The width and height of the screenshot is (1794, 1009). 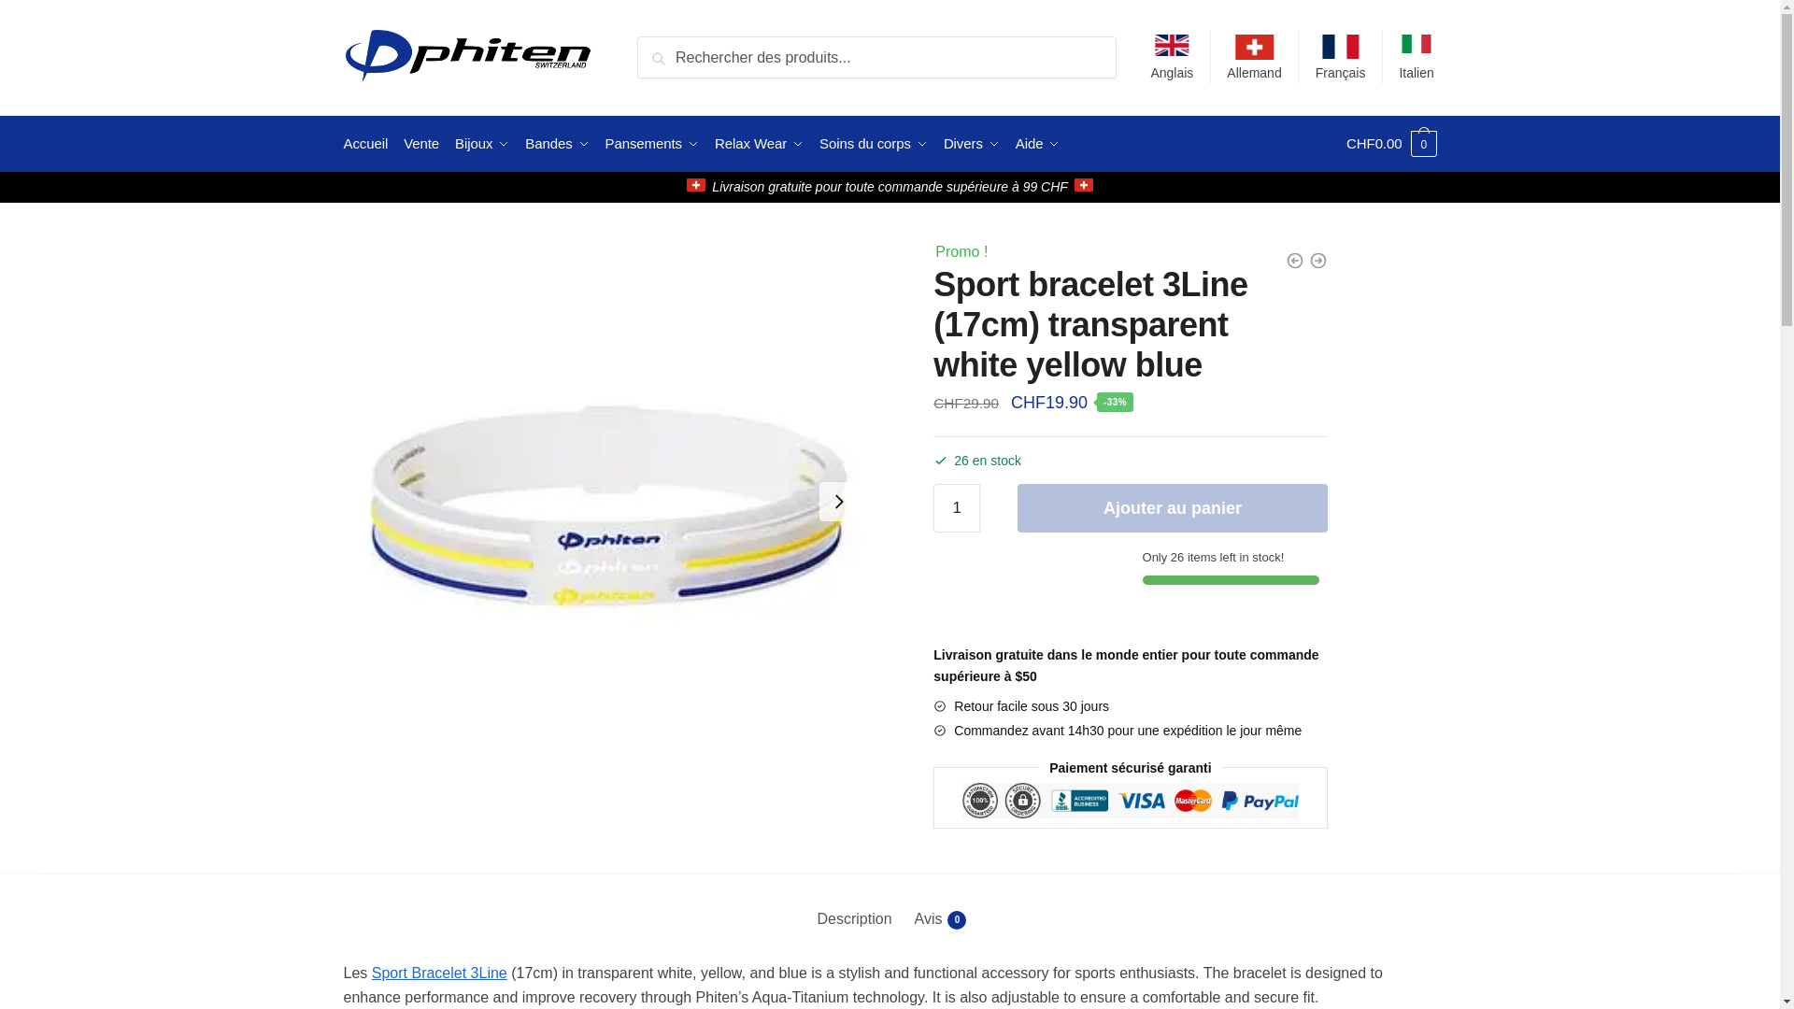 What do you see at coordinates (759, 144) in the screenshot?
I see `Relax Wear` at bounding box center [759, 144].